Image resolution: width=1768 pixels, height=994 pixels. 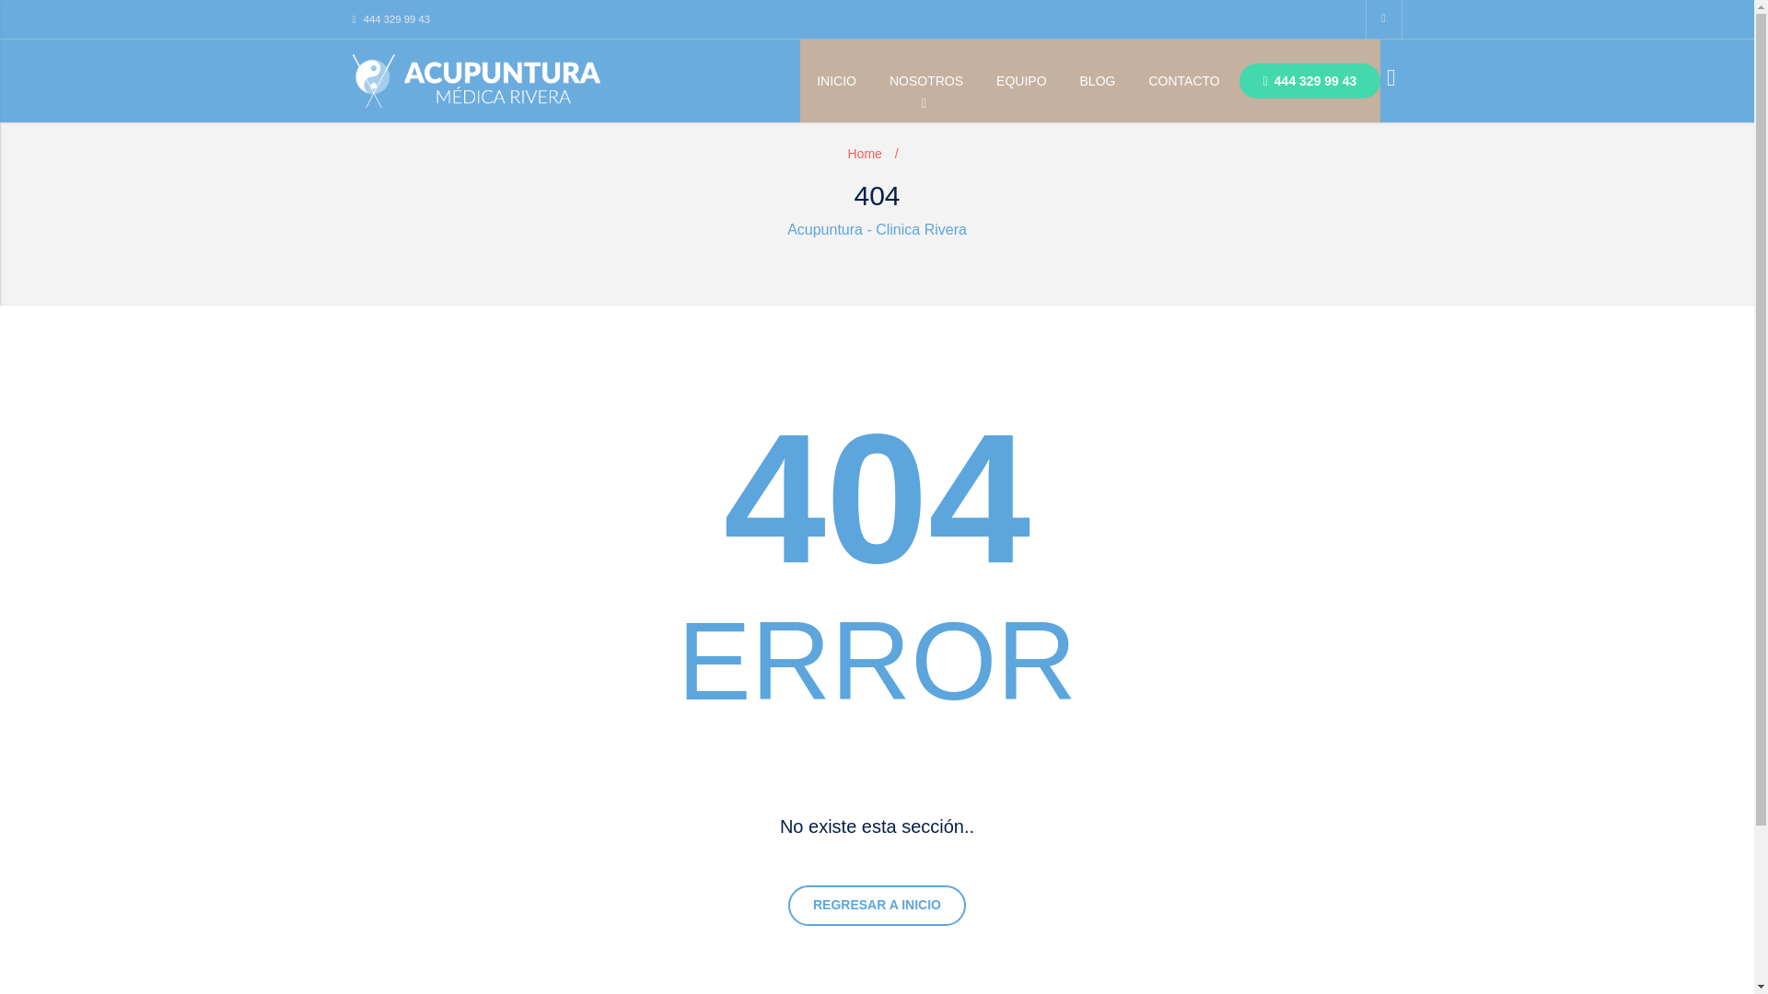 What do you see at coordinates (864, 153) in the screenshot?
I see `Home` at bounding box center [864, 153].